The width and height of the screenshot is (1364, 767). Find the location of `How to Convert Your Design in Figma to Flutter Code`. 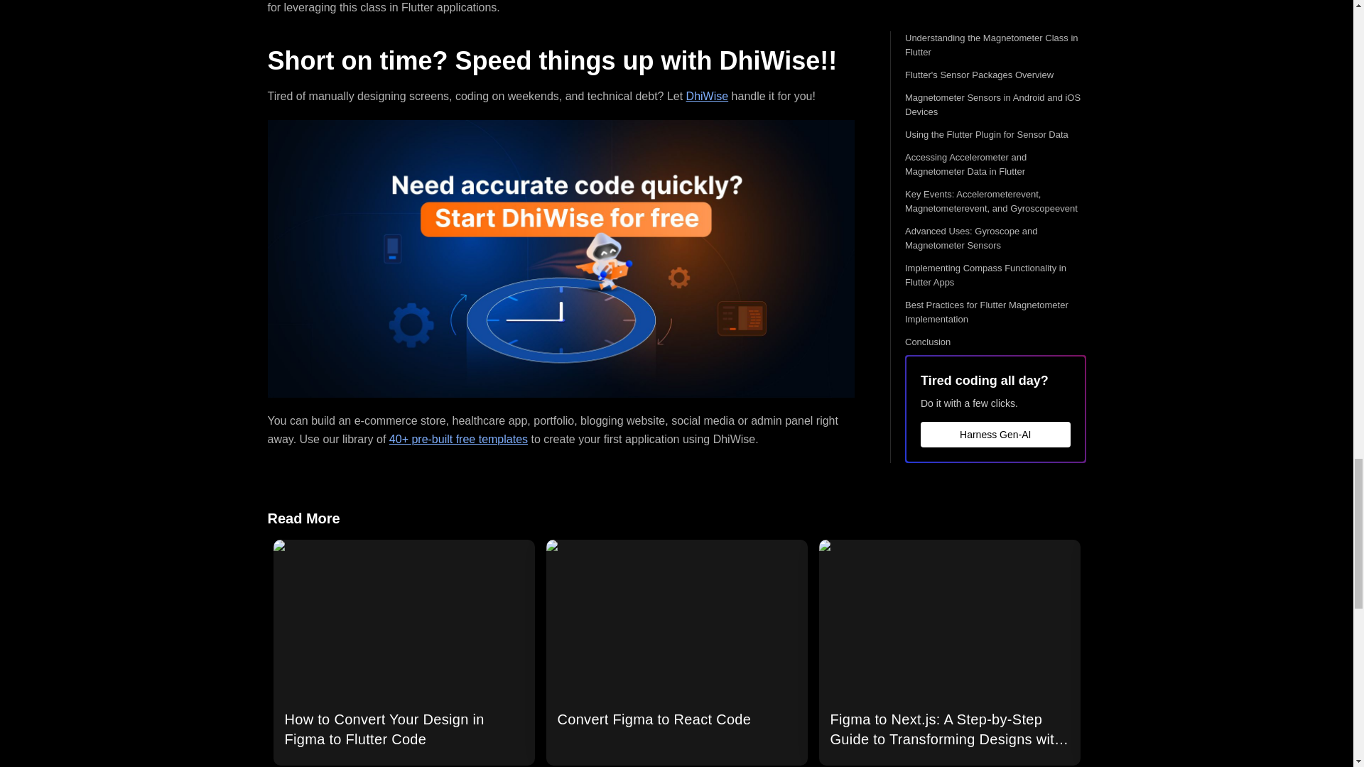

How to Convert Your Design in Figma to Flutter Code is located at coordinates (404, 652).